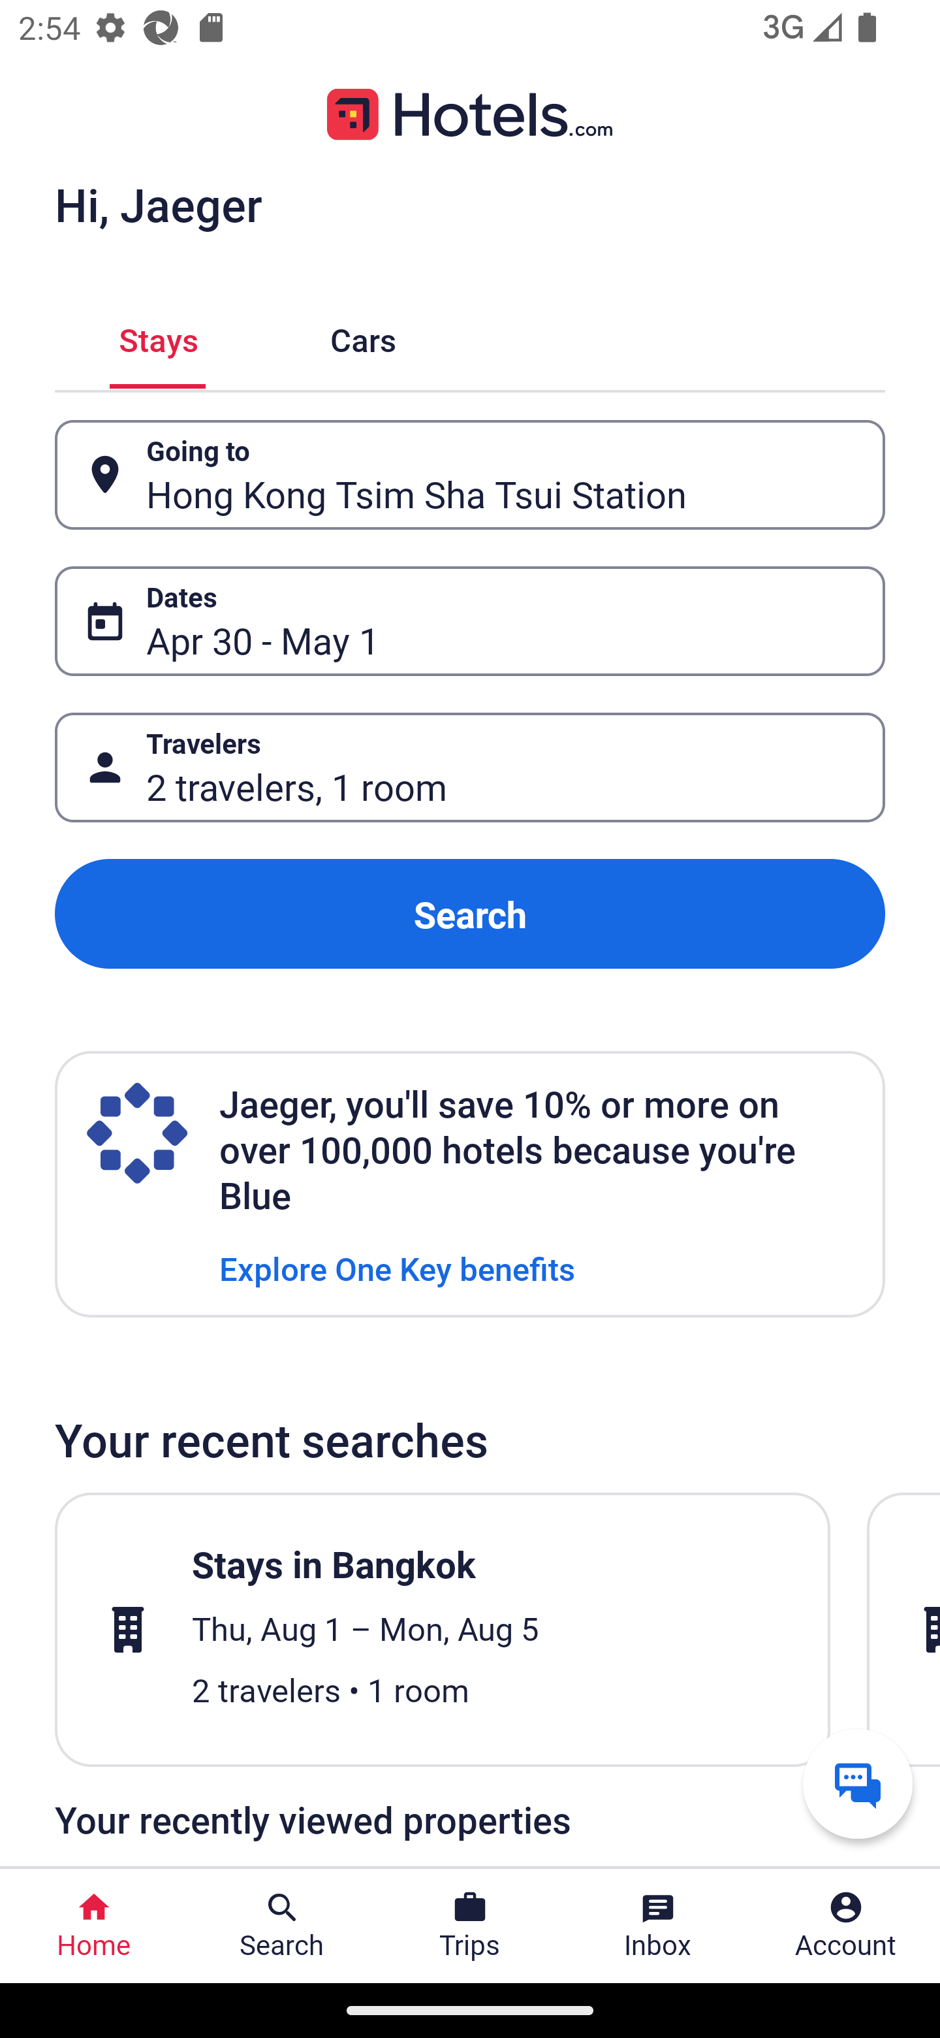 The height and width of the screenshot is (2038, 940). Describe the element at coordinates (470, 913) in the screenshot. I see `Search` at that location.